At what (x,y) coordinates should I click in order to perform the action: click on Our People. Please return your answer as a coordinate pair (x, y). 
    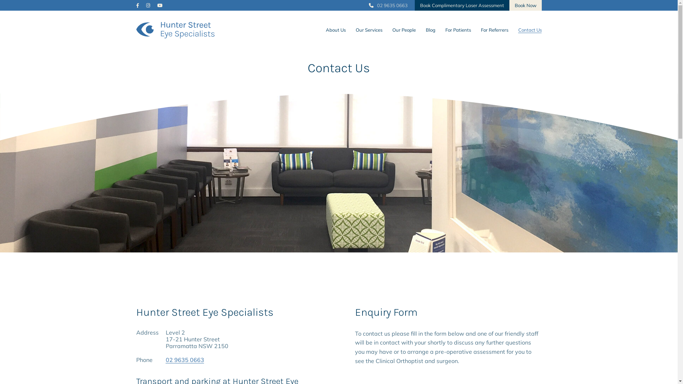
    Looking at the image, I should click on (404, 30).